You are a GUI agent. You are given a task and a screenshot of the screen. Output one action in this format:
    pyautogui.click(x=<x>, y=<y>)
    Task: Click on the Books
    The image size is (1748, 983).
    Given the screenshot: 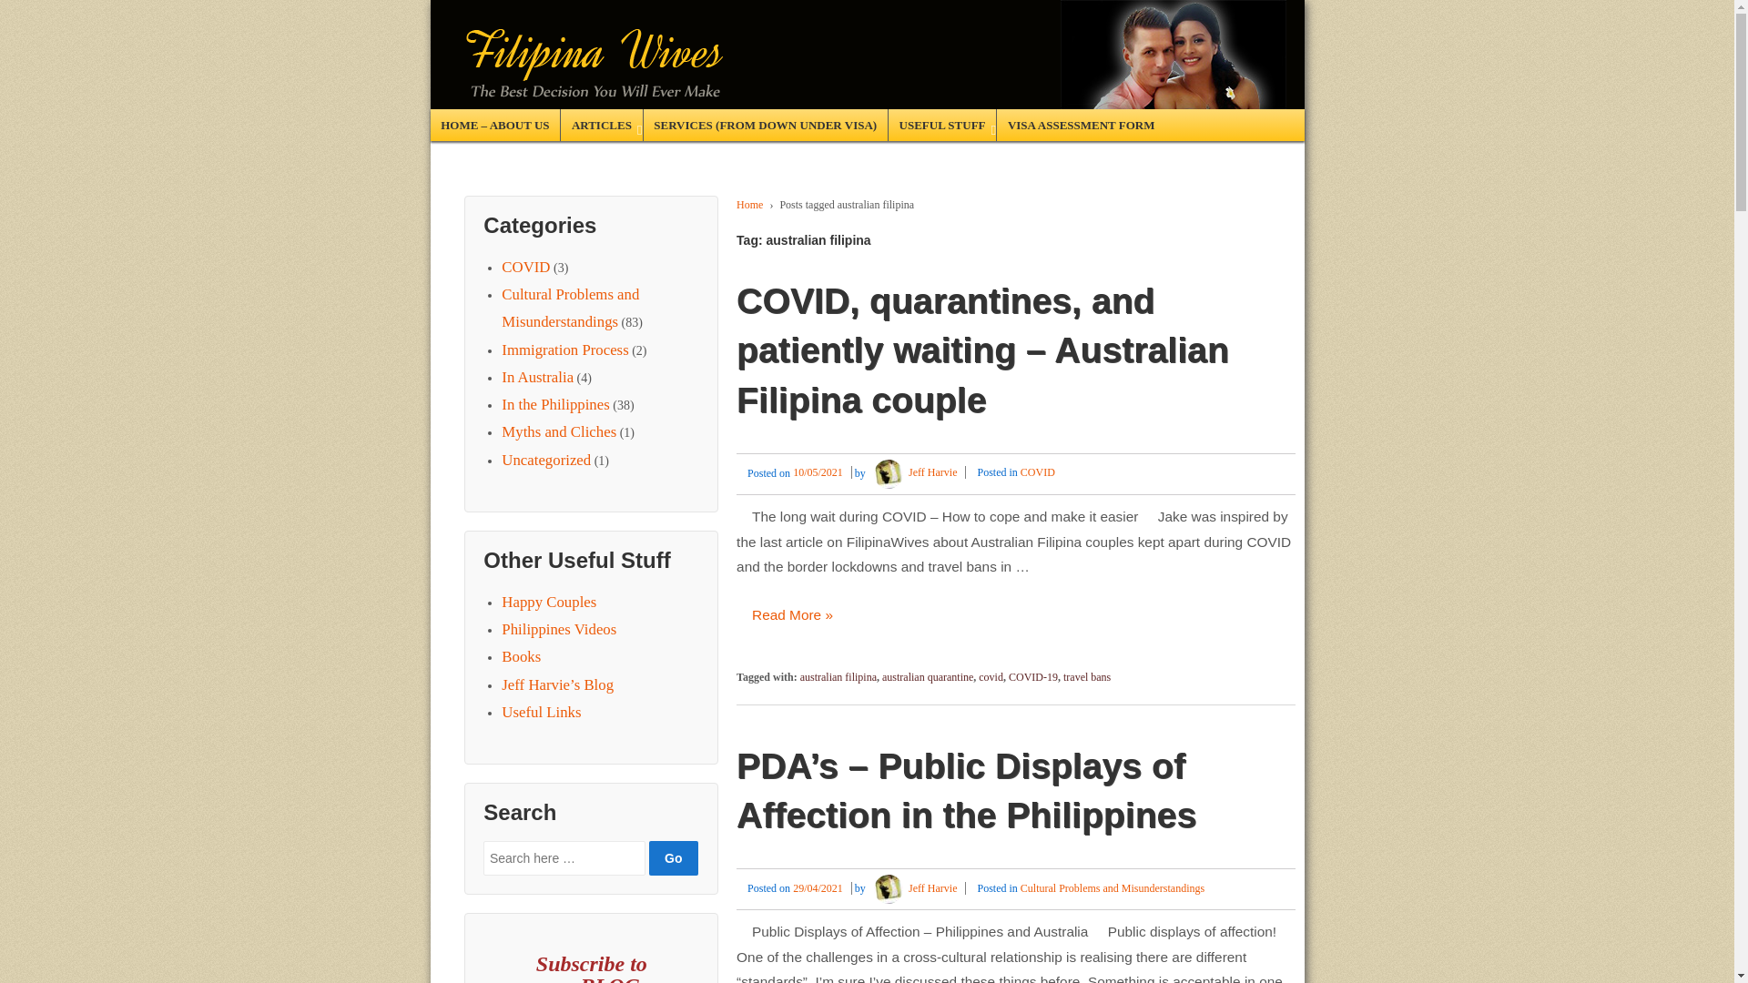 What is the action you would take?
    pyautogui.click(x=521, y=657)
    